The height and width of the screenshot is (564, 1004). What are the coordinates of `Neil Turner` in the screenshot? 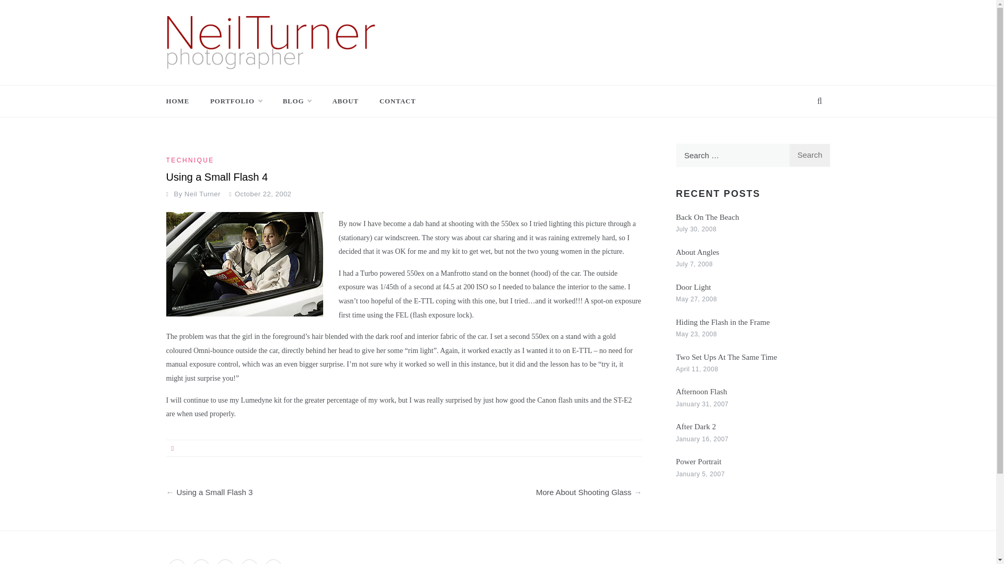 It's located at (203, 194).